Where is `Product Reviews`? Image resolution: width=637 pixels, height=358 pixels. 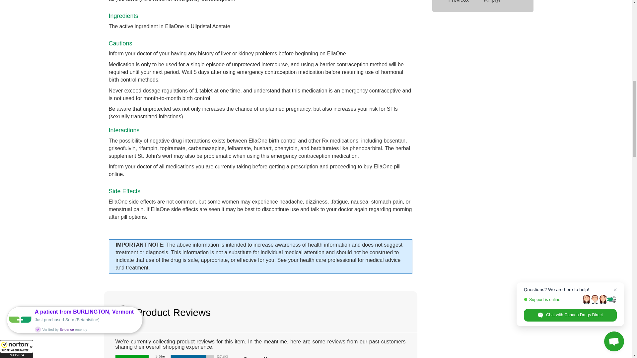 Product Reviews is located at coordinates (260, 312).